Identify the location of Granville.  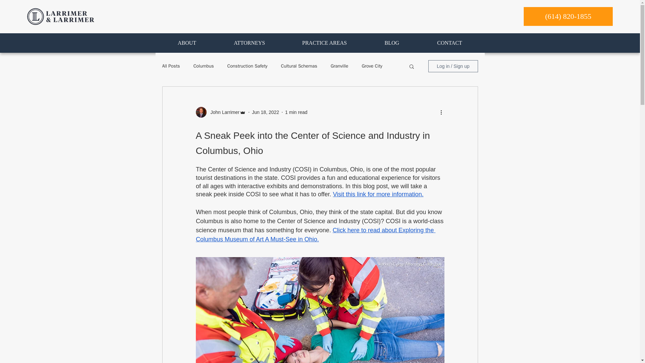
(339, 66).